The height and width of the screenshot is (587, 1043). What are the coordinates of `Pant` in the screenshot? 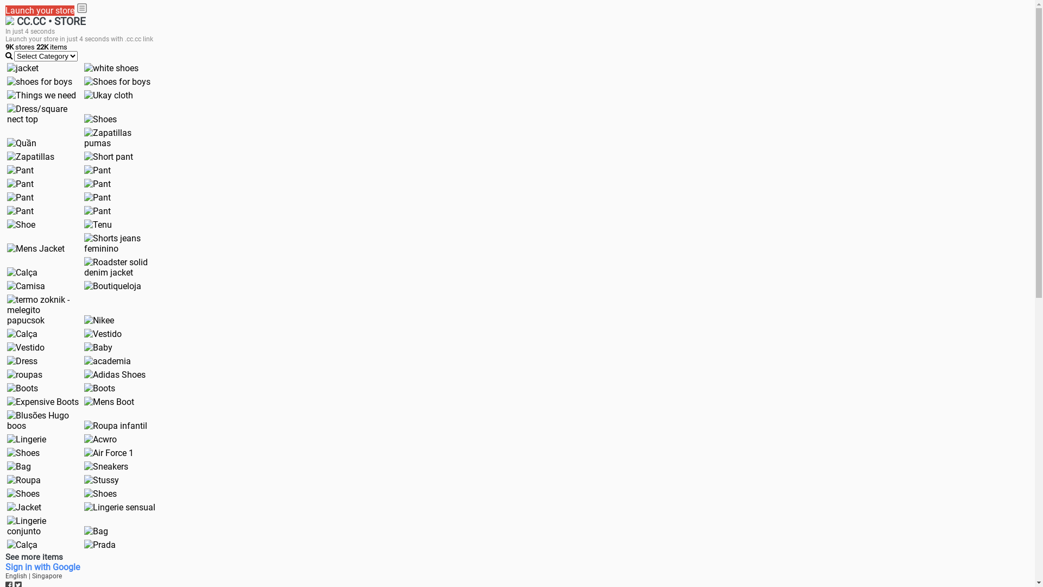 It's located at (98, 211).